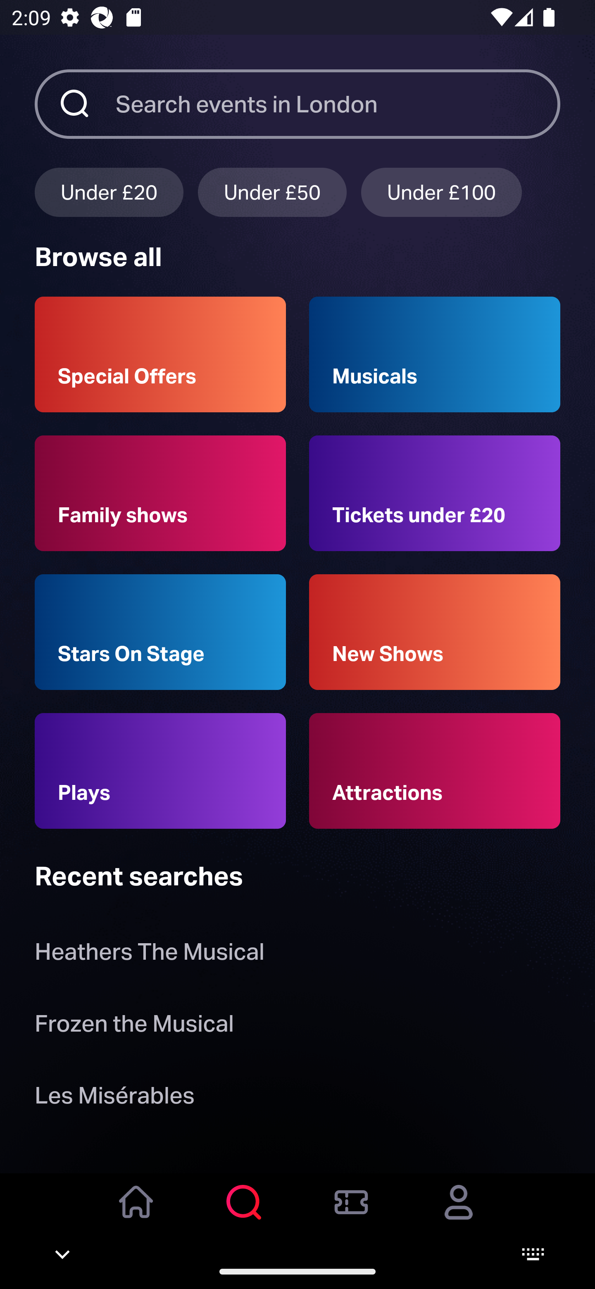 The width and height of the screenshot is (595, 1289). Describe the element at coordinates (114, 1098) in the screenshot. I see `Les Misérables` at that location.